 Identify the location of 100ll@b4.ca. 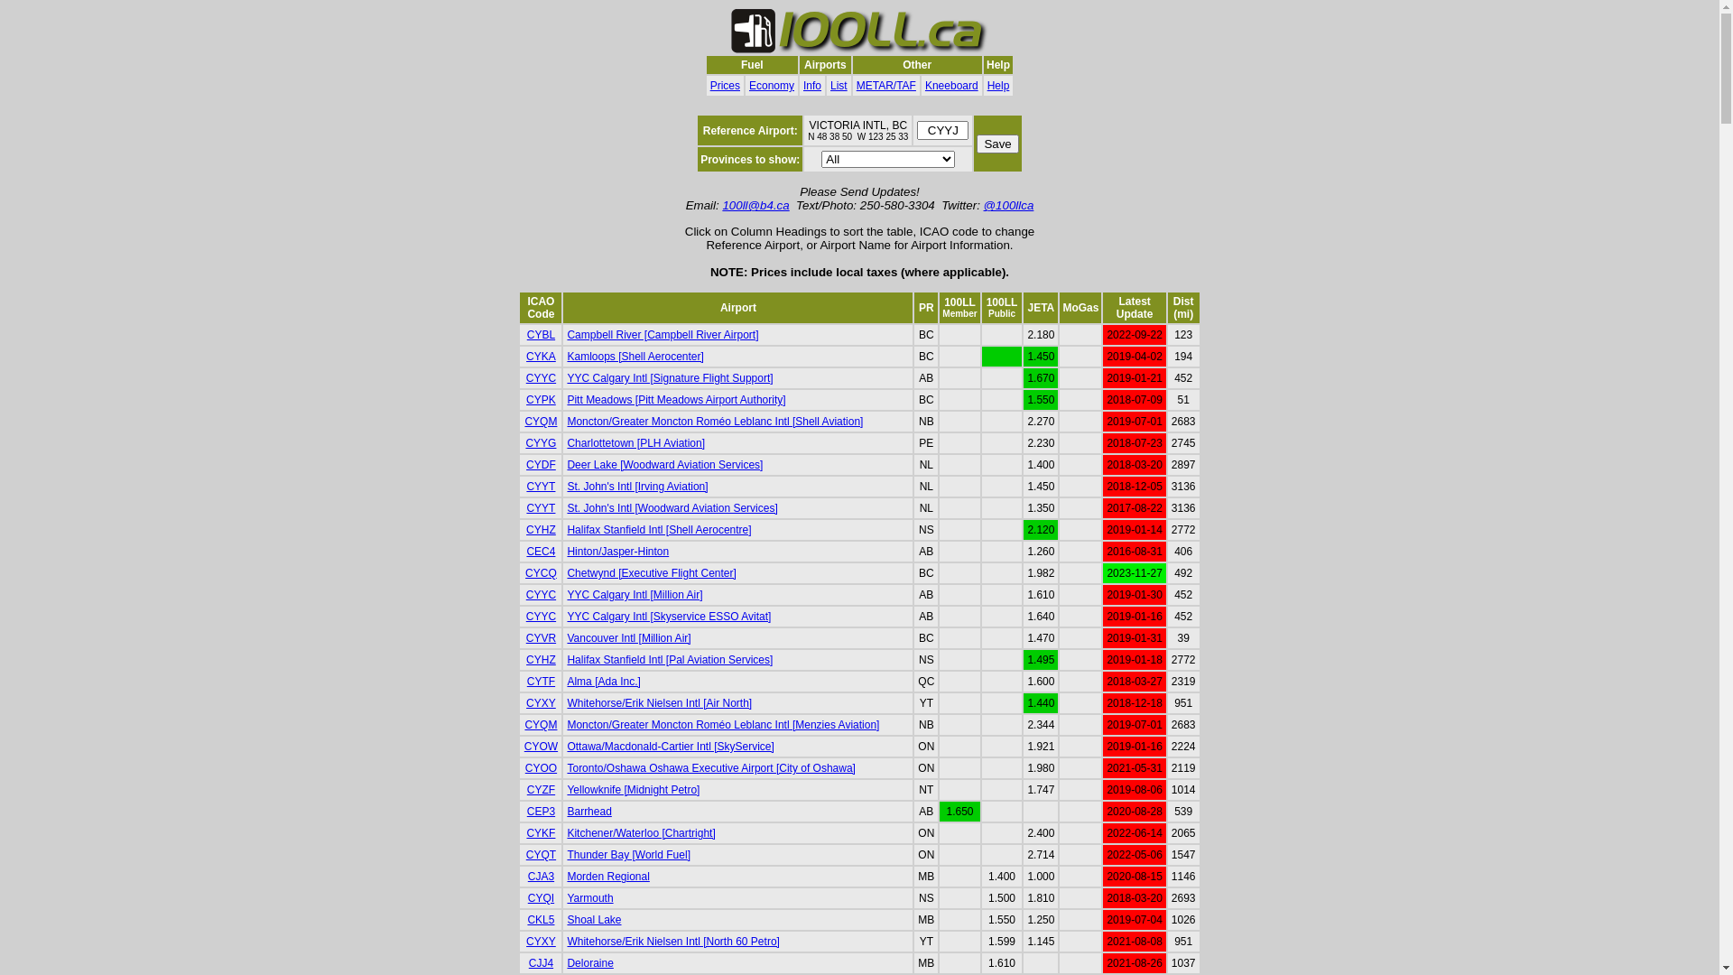
(755, 206).